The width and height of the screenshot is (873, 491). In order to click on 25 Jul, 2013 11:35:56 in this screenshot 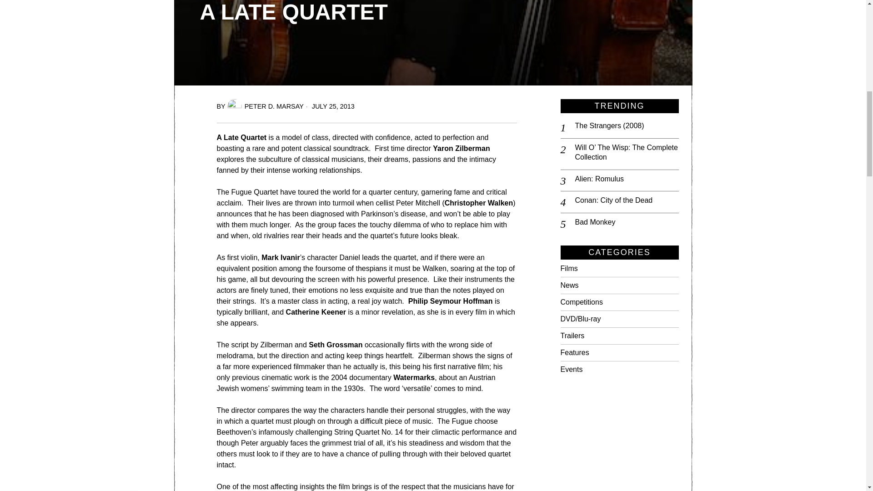, I will do `click(329, 106)`.